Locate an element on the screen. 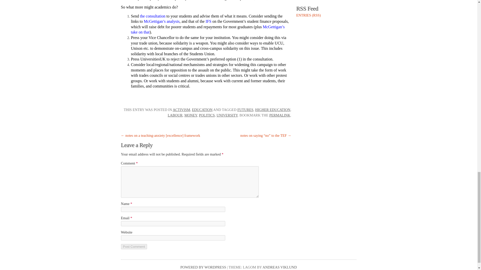 This screenshot has height=270, width=481. POLITICS is located at coordinates (207, 115).